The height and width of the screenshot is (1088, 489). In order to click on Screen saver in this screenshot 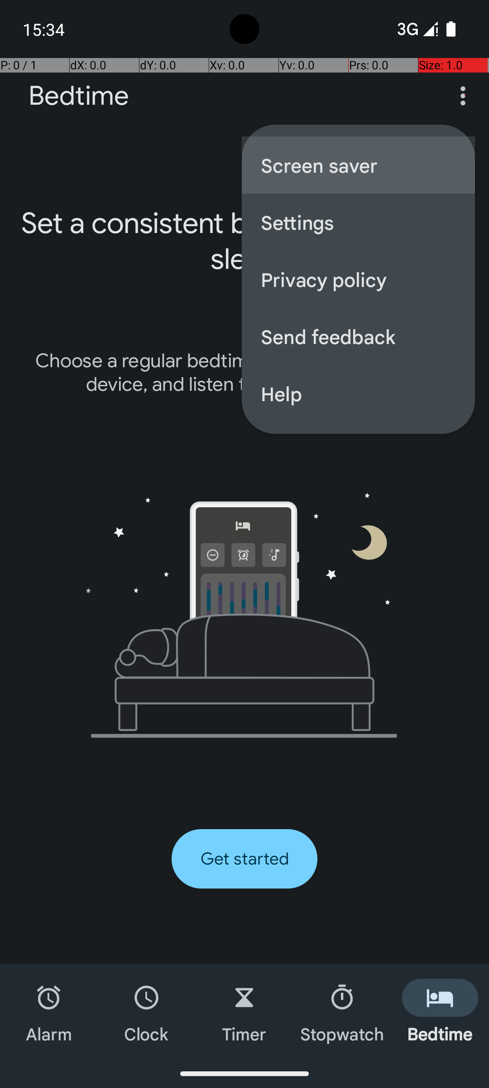, I will do `click(359, 165)`.